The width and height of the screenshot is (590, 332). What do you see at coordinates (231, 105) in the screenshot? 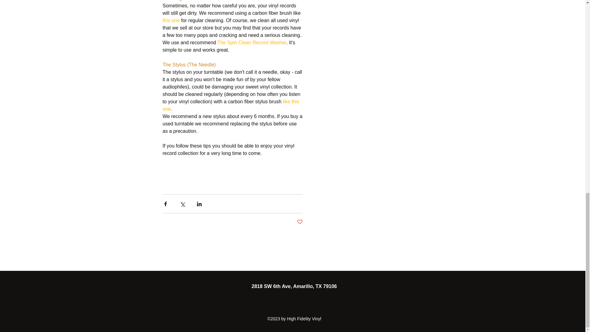
I see `like this one` at bounding box center [231, 105].